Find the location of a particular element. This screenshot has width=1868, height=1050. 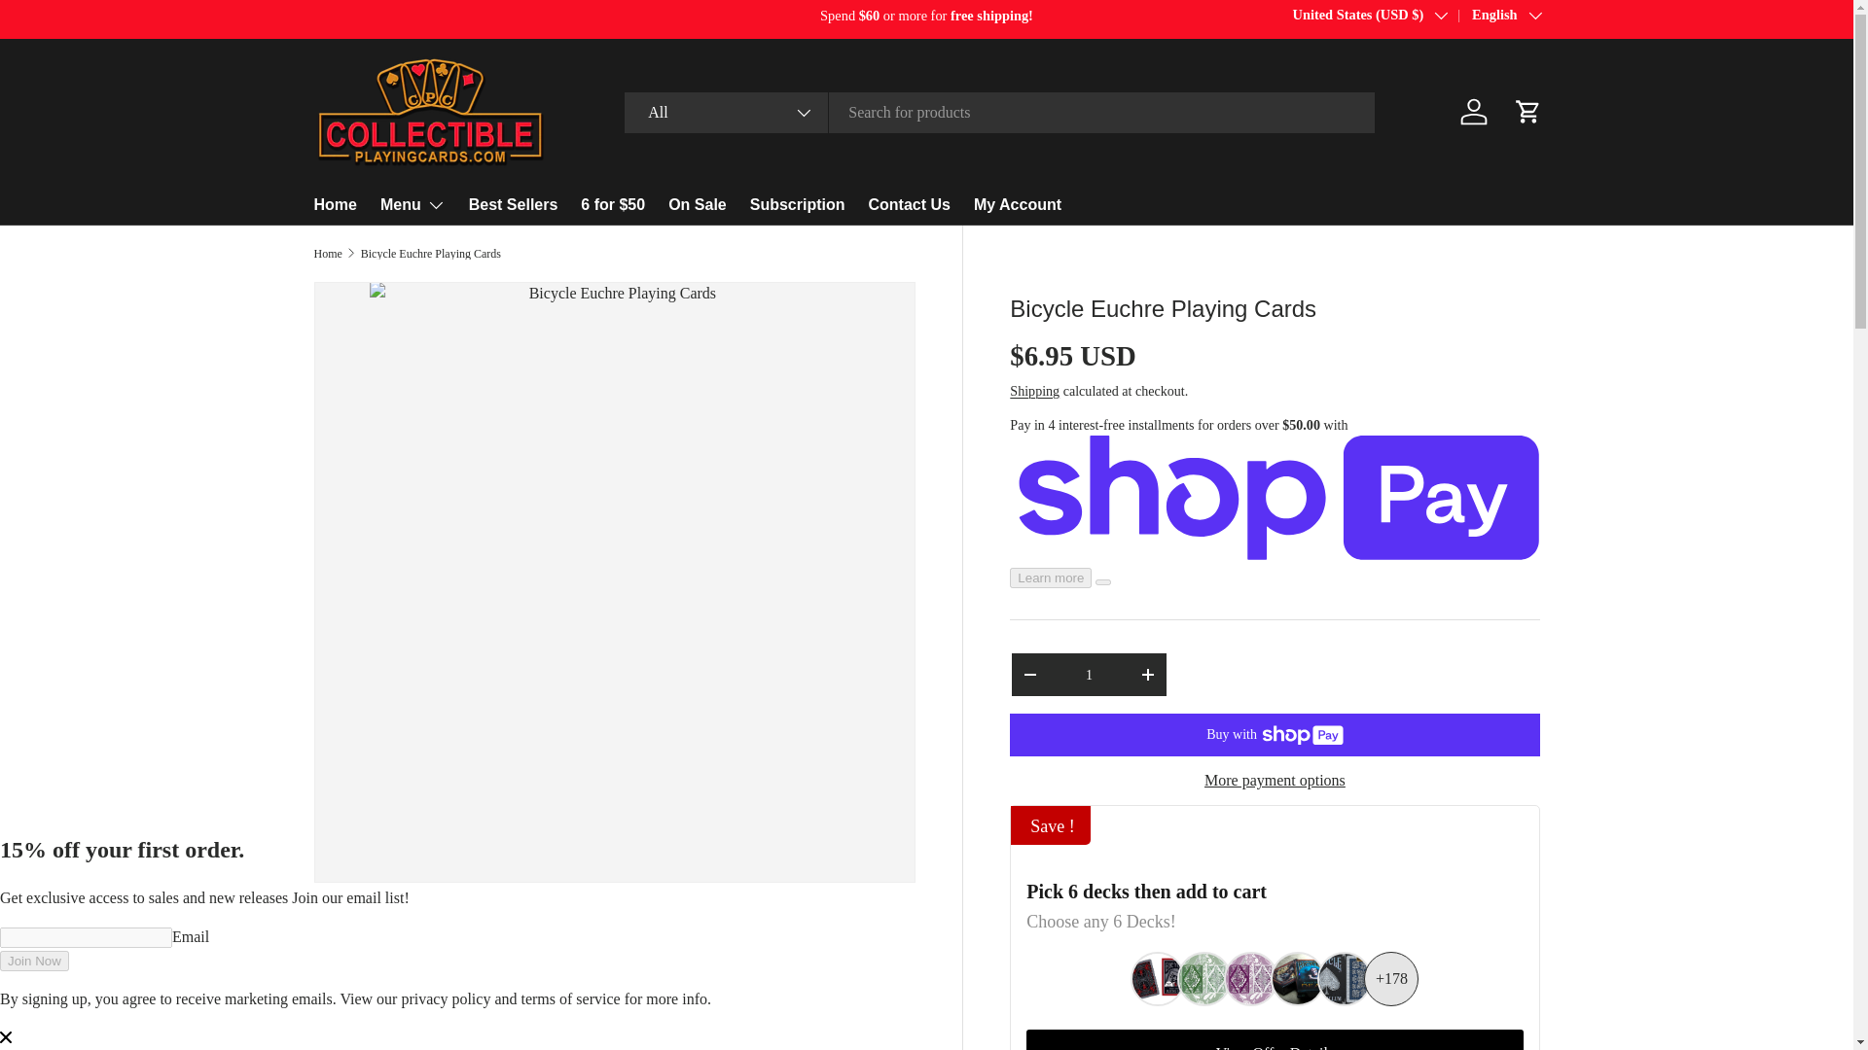

Bicycle Euchre Playing Cards is located at coordinates (430, 253).